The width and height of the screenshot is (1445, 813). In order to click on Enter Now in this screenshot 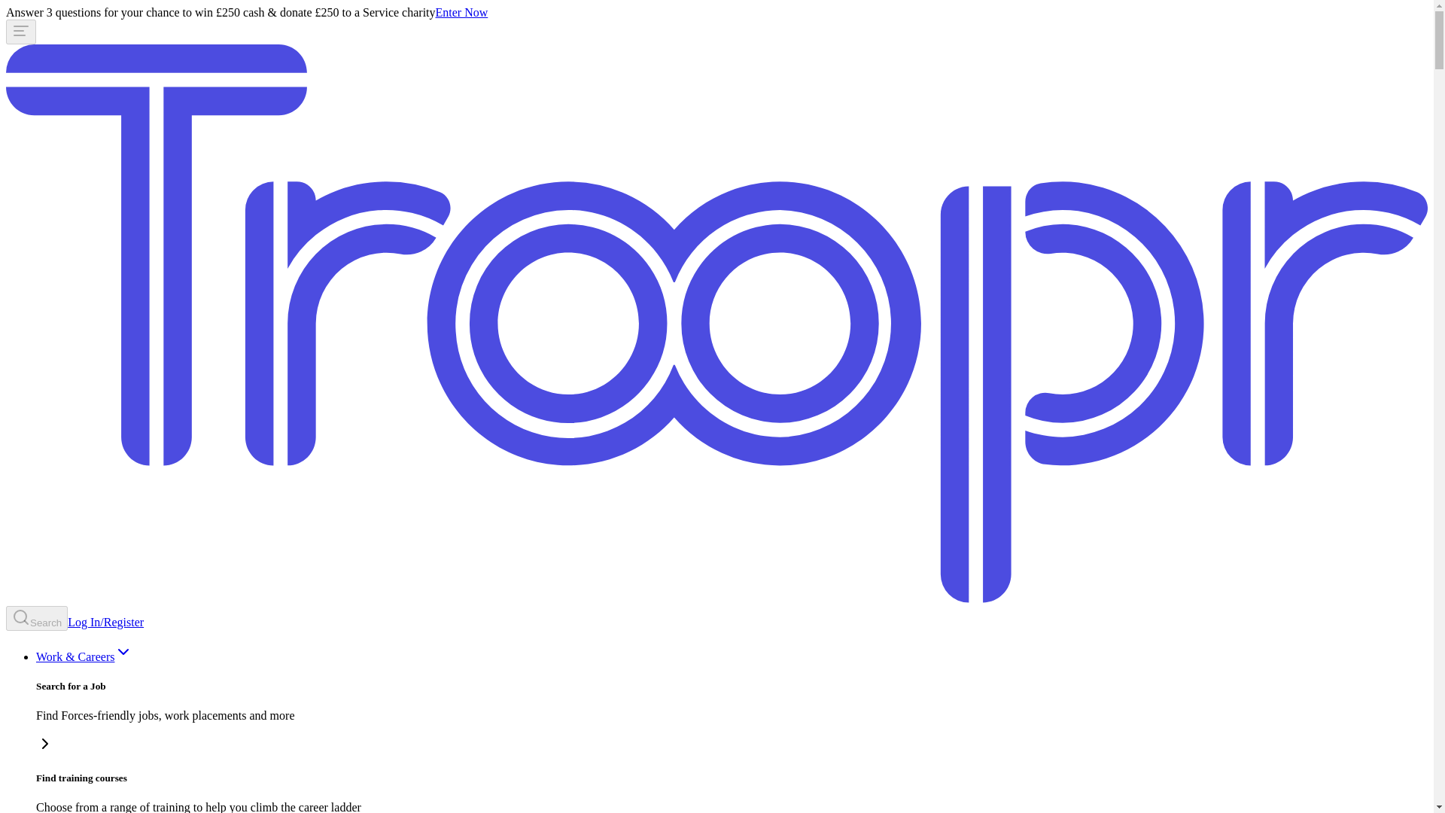, I will do `click(462, 12)`.